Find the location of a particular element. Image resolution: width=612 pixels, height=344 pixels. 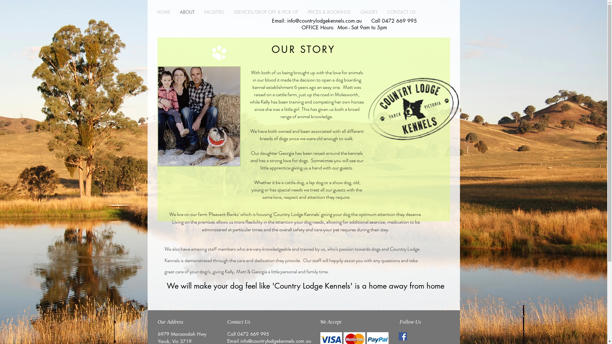

SERVICES/DROP OFF & PICK UP is located at coordinates (266, 12).